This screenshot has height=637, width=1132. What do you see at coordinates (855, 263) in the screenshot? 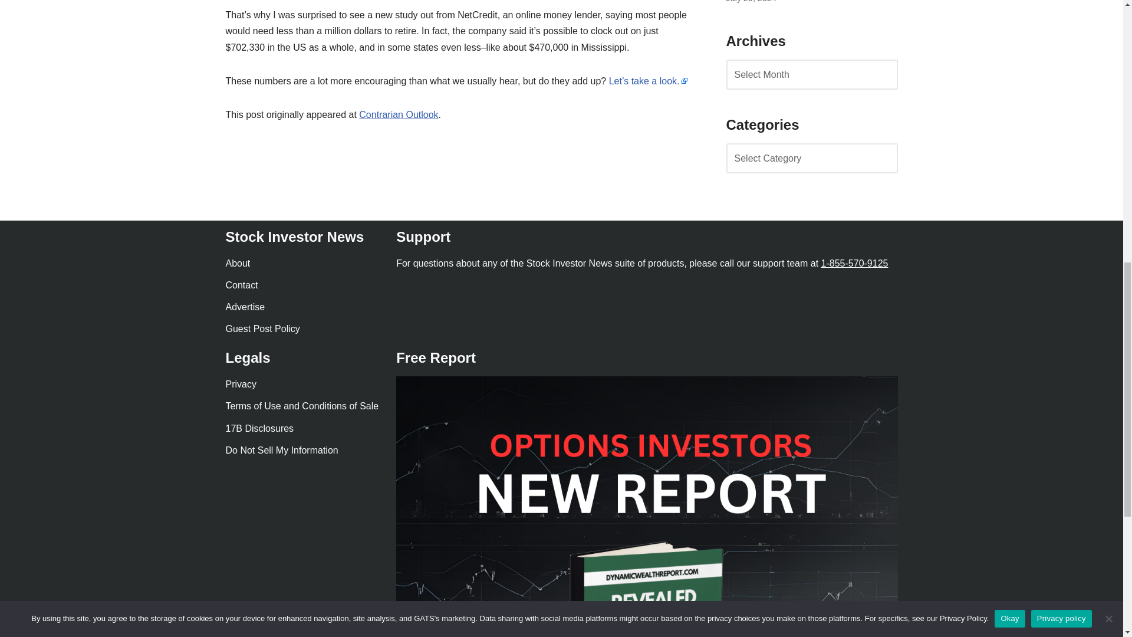
I see `1-855-570-9125` at bounding box center [855, 263].